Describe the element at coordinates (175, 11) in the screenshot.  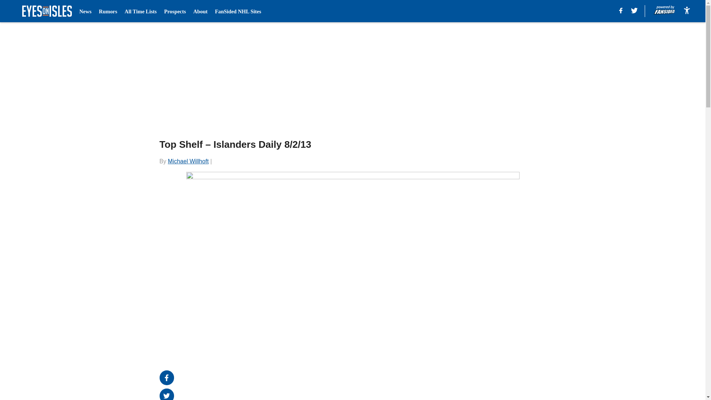
I see `Prospects` at that location.